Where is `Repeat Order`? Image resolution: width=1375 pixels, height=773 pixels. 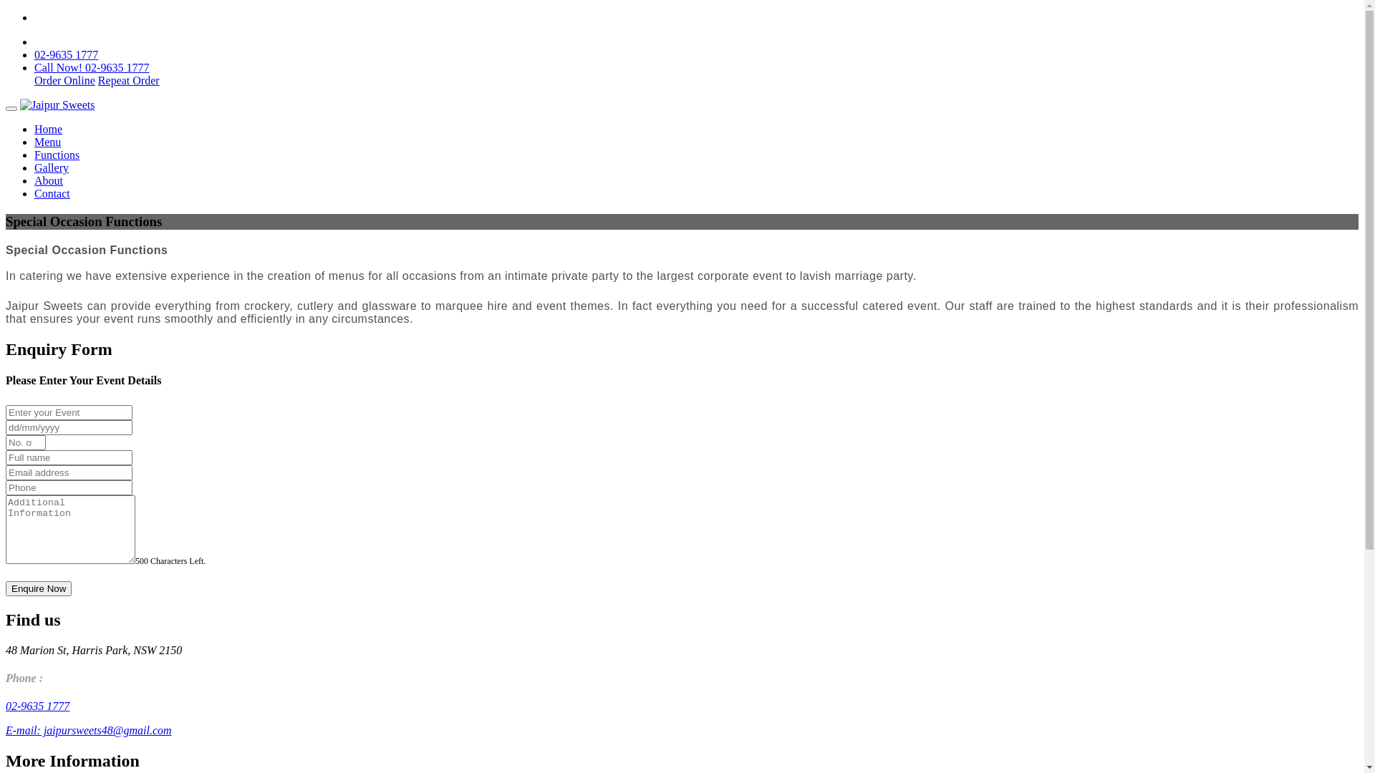
Repeat Order is located at coordinates (129, 80).